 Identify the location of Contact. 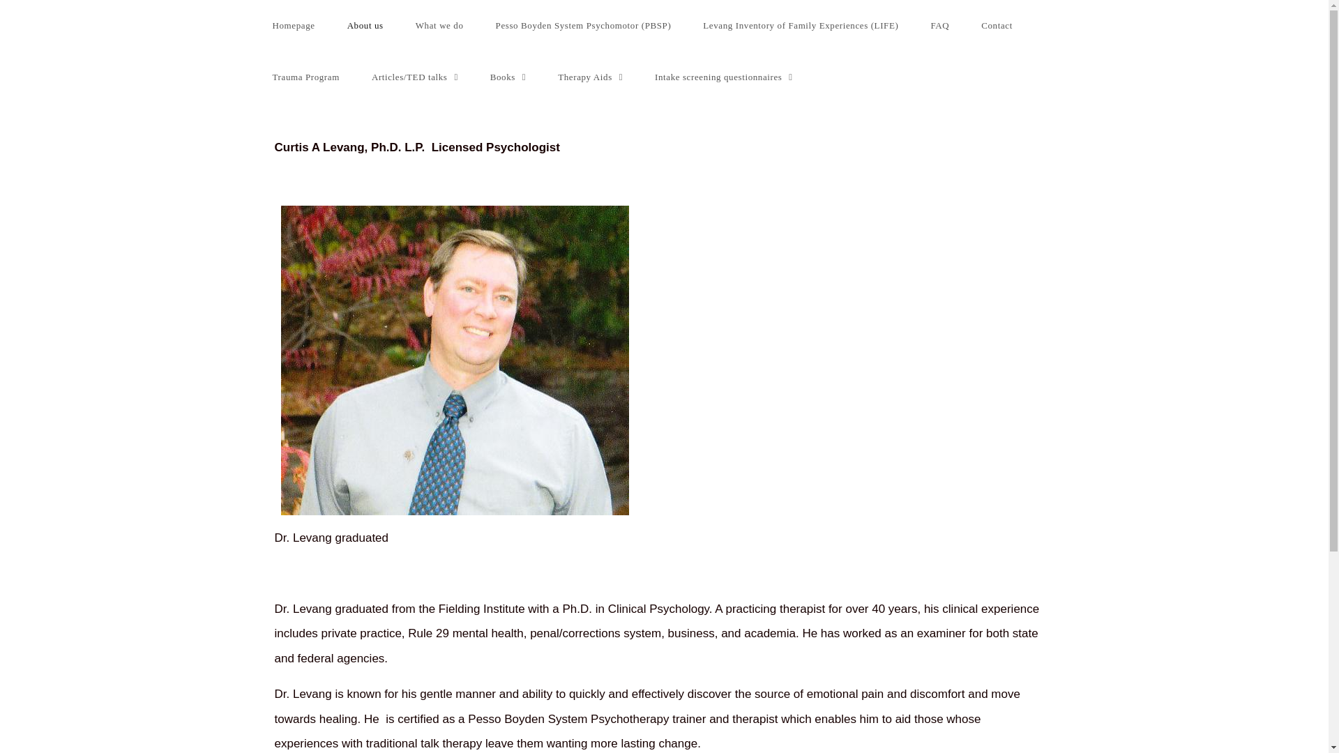
(997, 26).